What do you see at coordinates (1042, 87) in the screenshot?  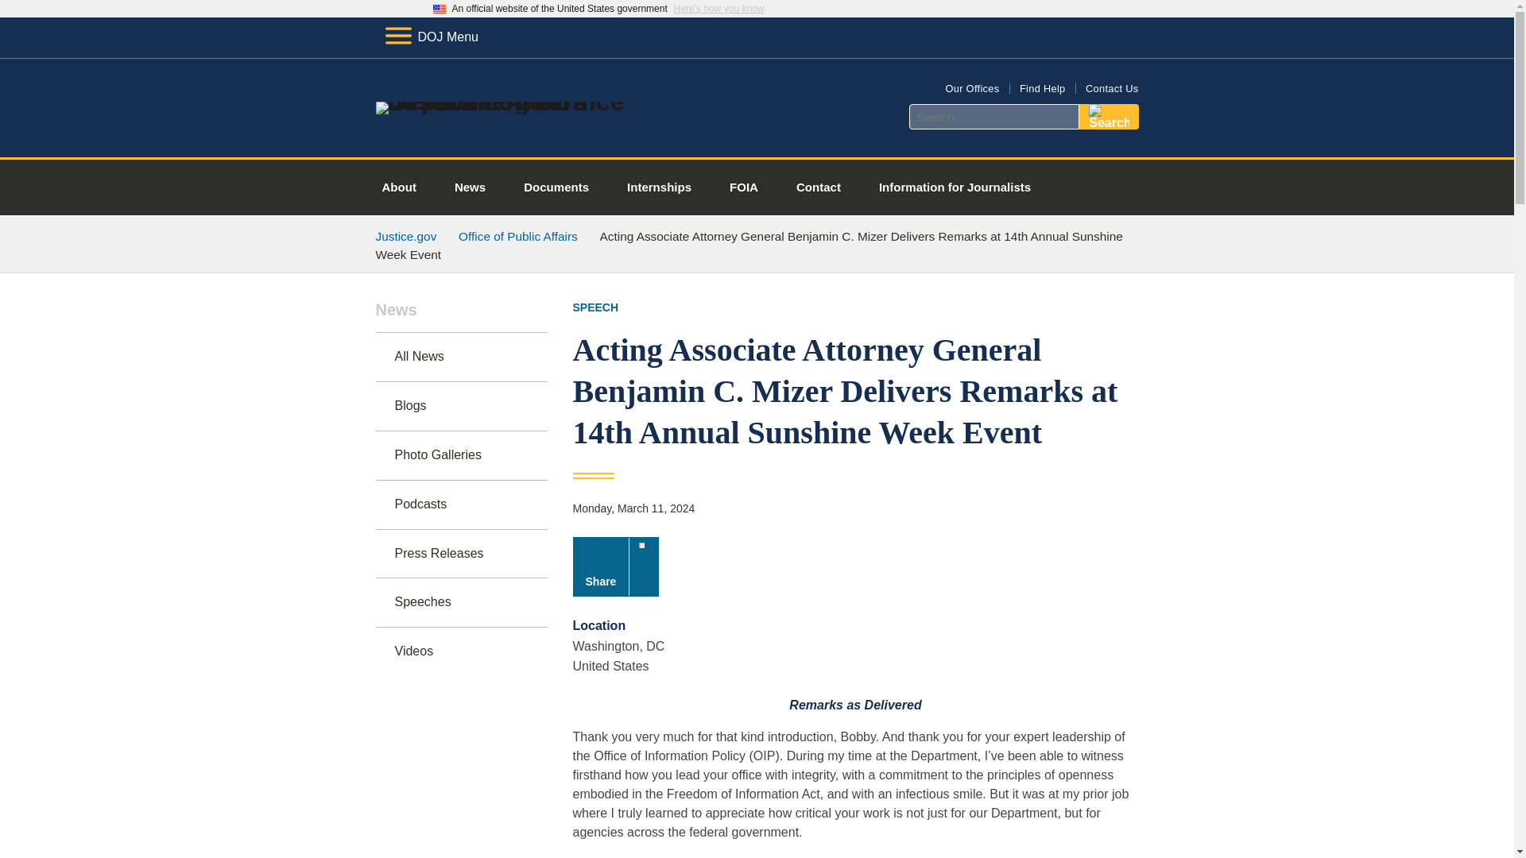 I see `Find Help` at bounding box center [1042, 87].